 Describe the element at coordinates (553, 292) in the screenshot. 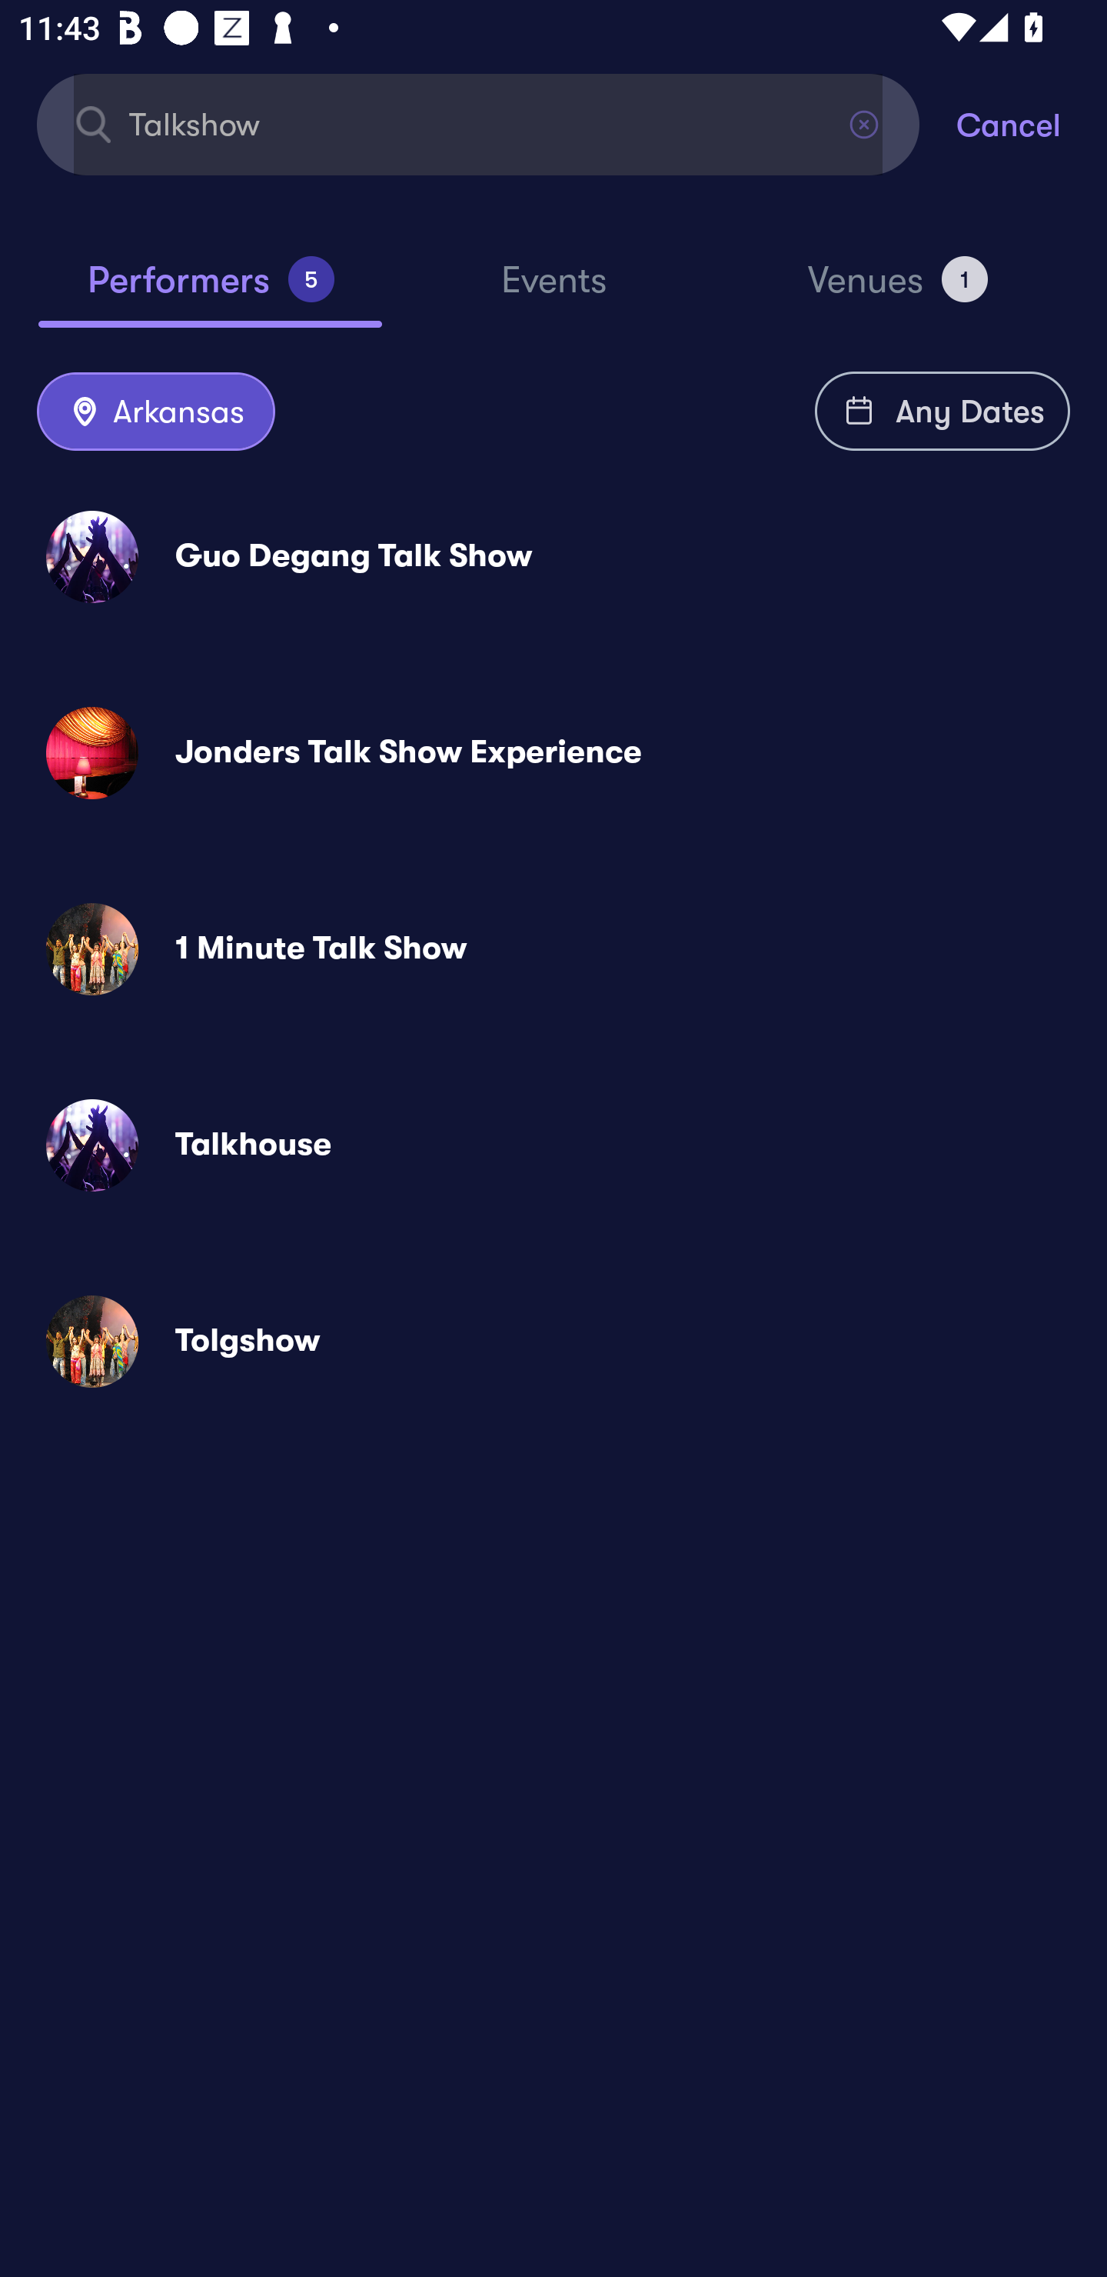

I see `Events` at that location.